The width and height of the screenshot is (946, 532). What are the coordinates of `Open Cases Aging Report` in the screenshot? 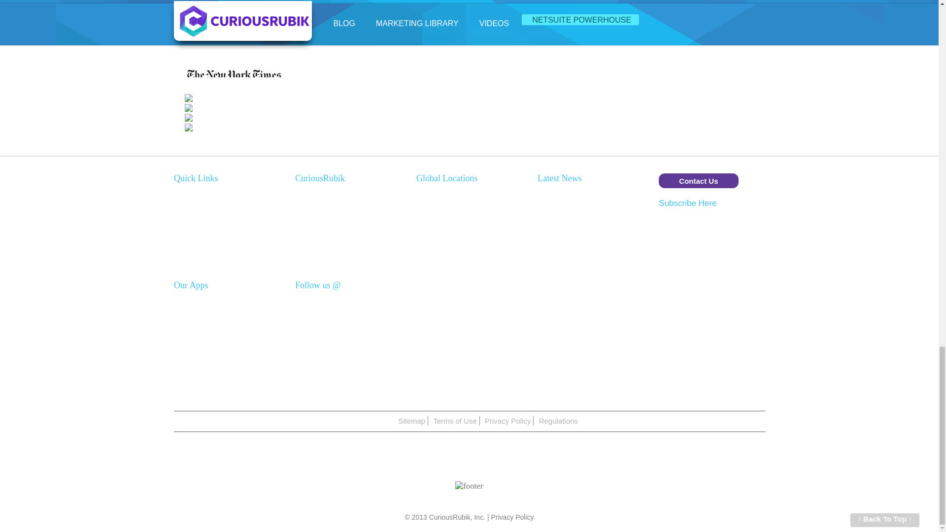 It's located at (579, 290).